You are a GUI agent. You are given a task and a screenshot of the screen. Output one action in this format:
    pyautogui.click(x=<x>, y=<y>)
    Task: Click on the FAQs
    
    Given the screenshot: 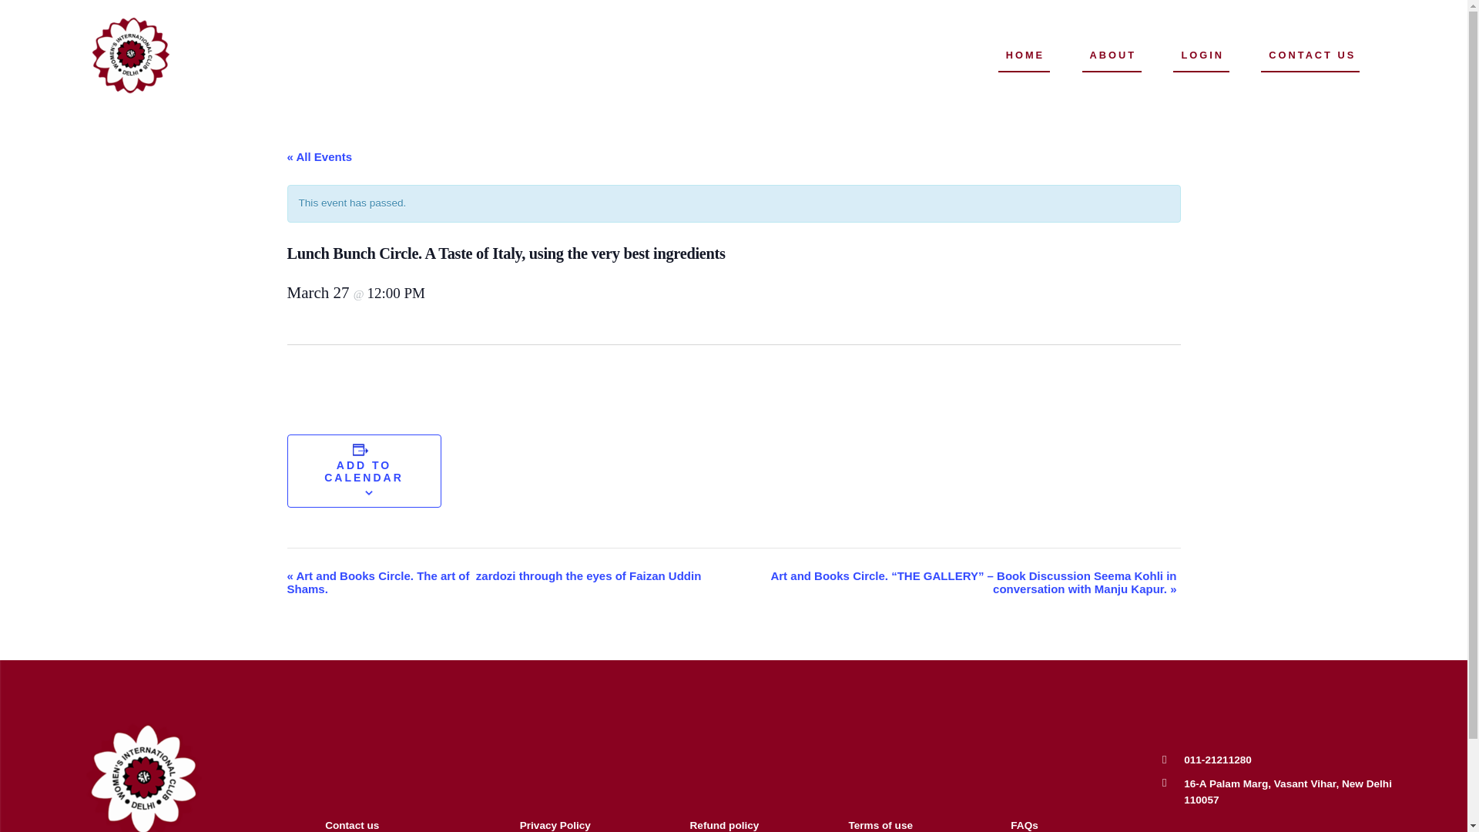 What is the action you would take?
    pyautogui.click(x=1024, y=824)
    